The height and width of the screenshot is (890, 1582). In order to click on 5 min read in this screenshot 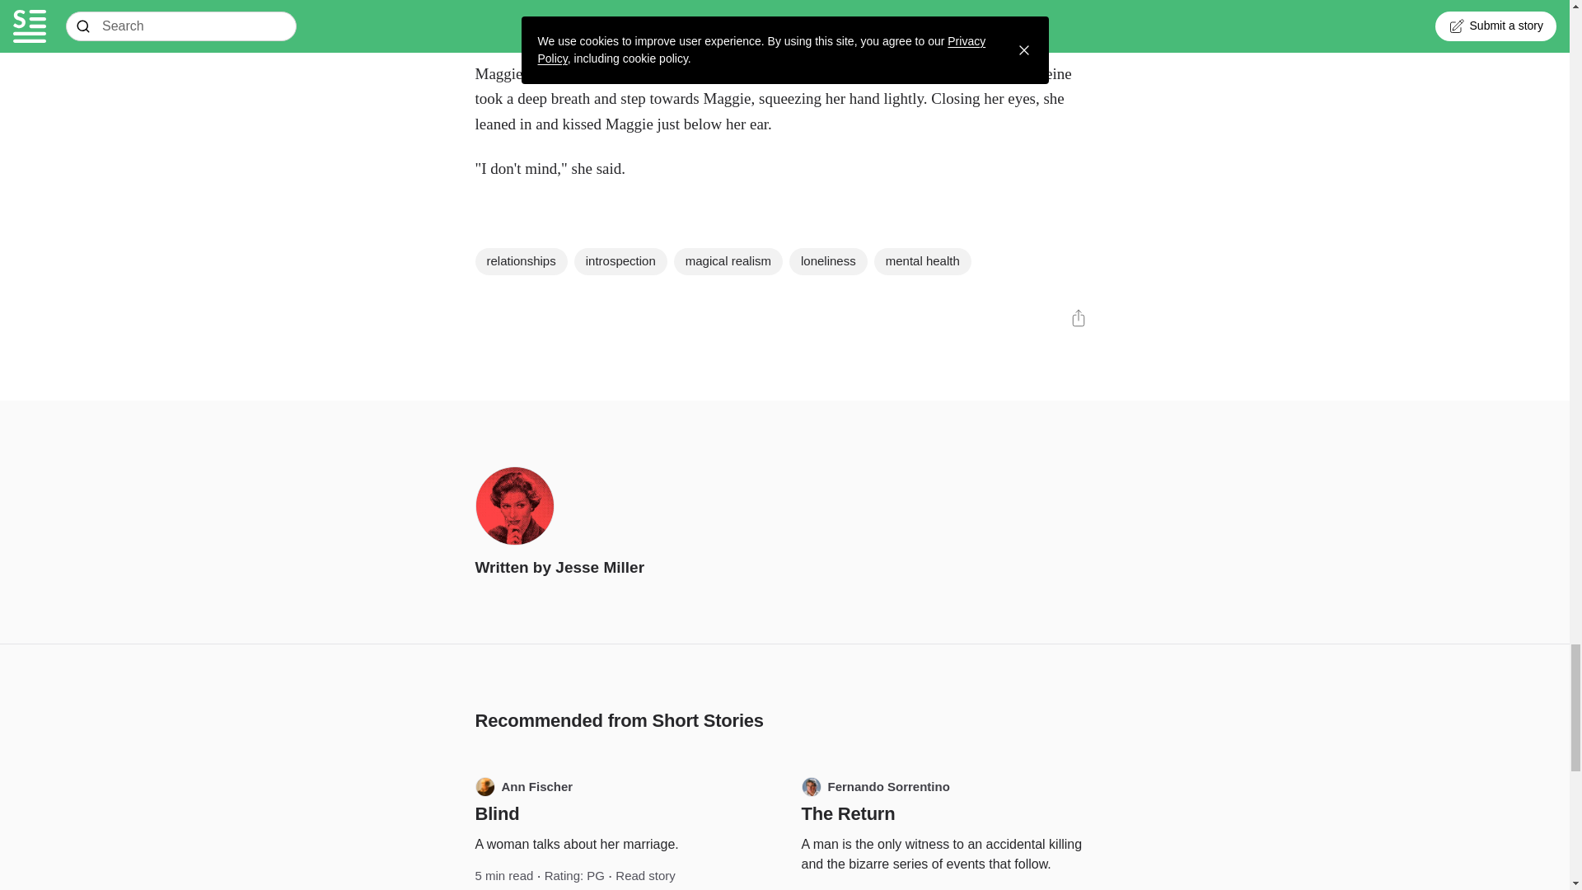, I will do `click(504, 875)`.